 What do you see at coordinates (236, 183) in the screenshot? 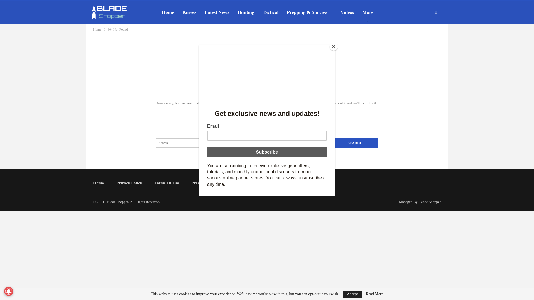
I see `Advertise` at bounding box center [236, 183].